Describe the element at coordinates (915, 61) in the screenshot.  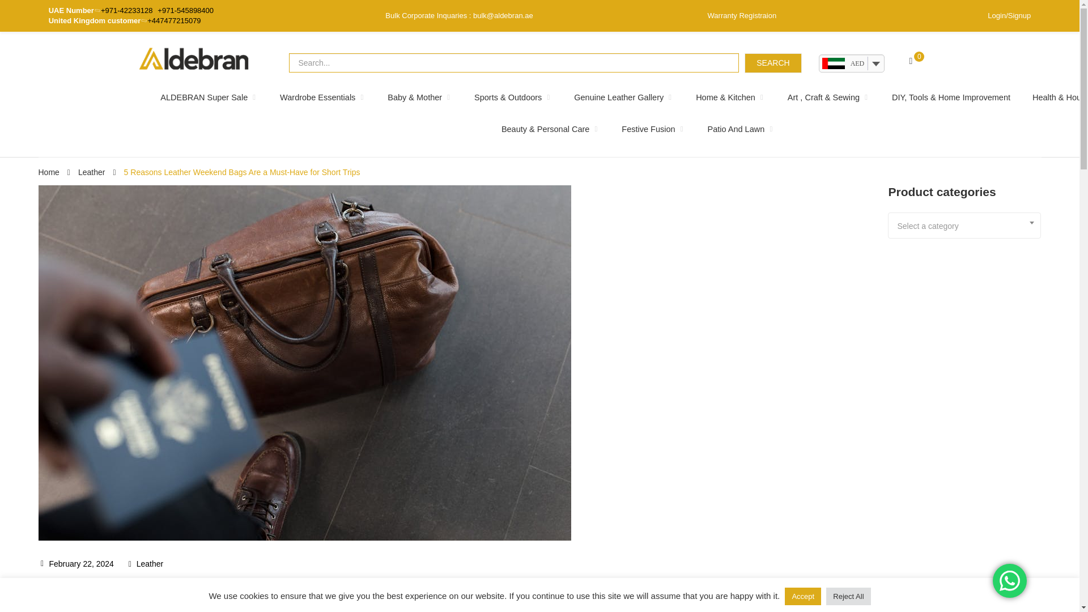
I see `0` at that location.